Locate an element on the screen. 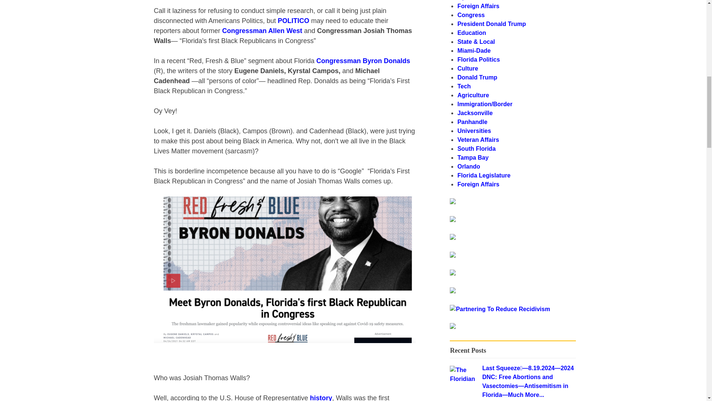 The width and height of the screenshot is (712, 401). Partnering To Reduce Recidivism is located at coordinates (500, 309).